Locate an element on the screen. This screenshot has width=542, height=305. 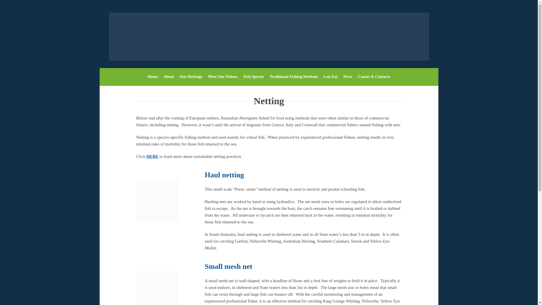
NetEntitlement is located at coordinates (157, 201).